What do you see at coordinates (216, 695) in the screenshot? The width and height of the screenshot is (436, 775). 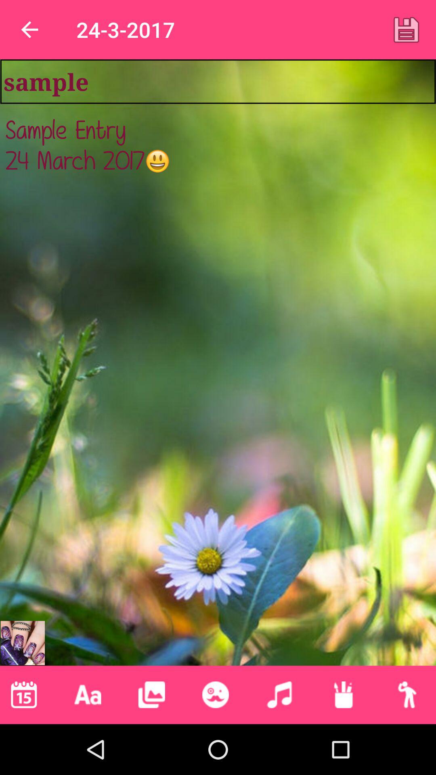 I see `emoji selection` at bounding box center [216, 695].